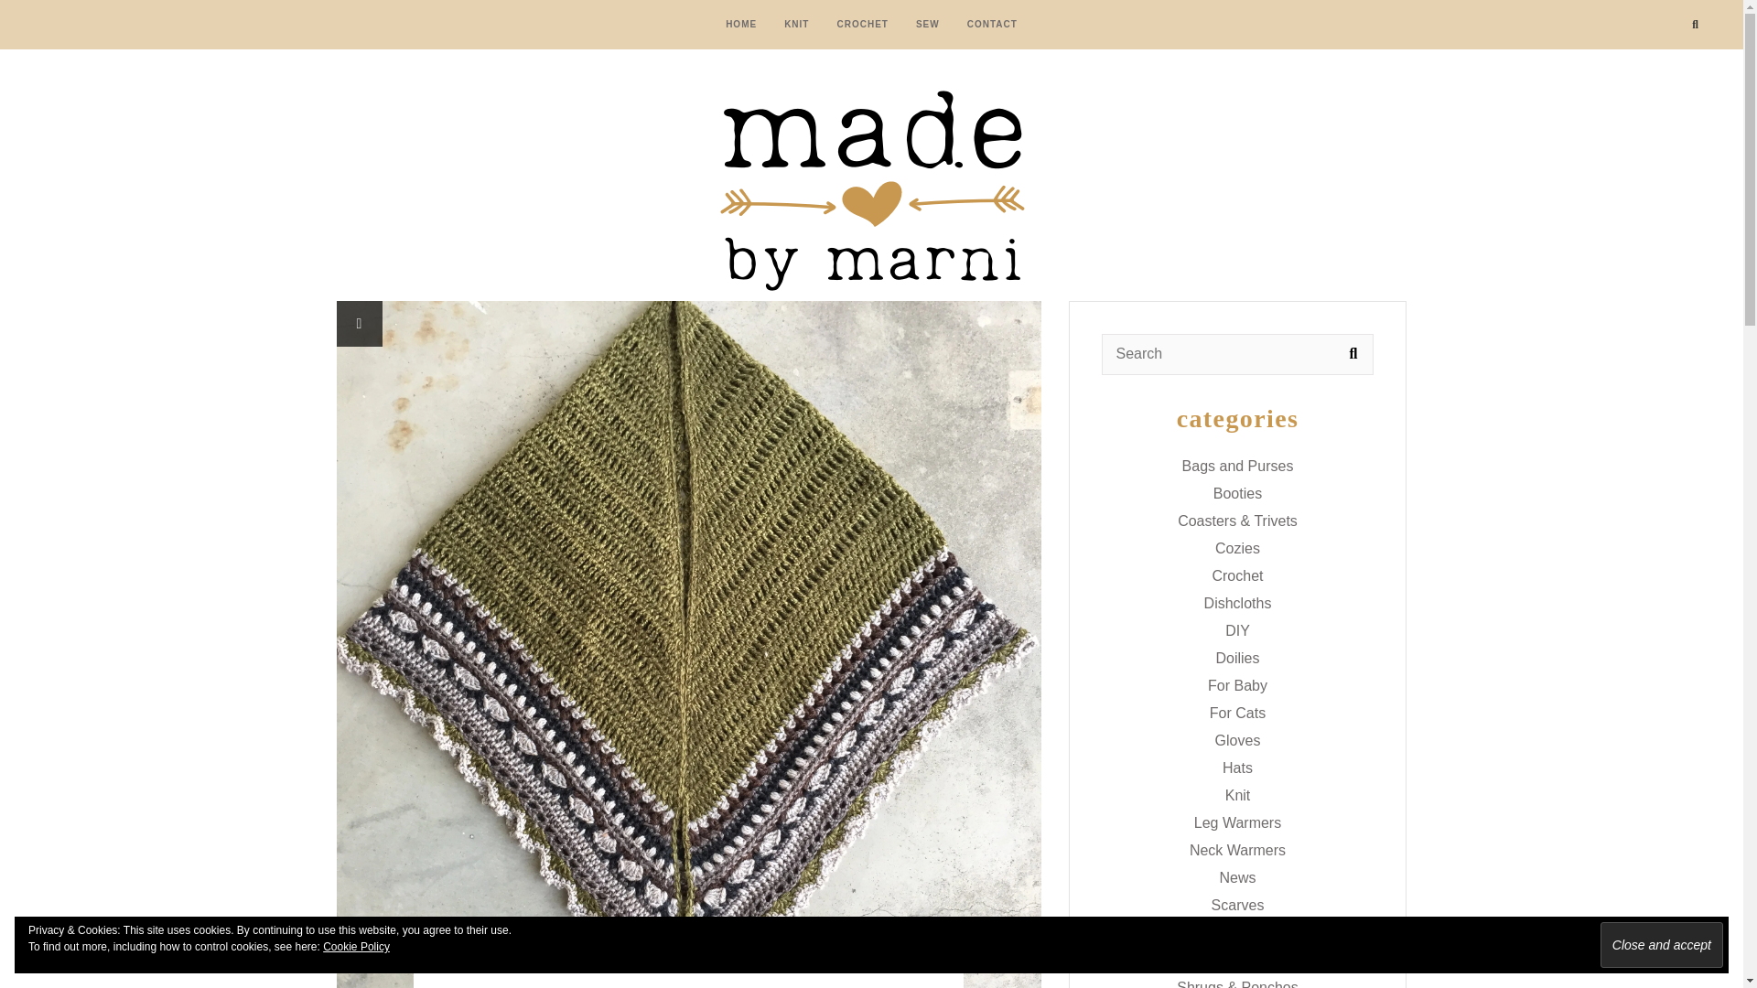  What do you see at coordinates (992, 24) in the screenshot?
I see `contact` at bounding box center [992, 24].